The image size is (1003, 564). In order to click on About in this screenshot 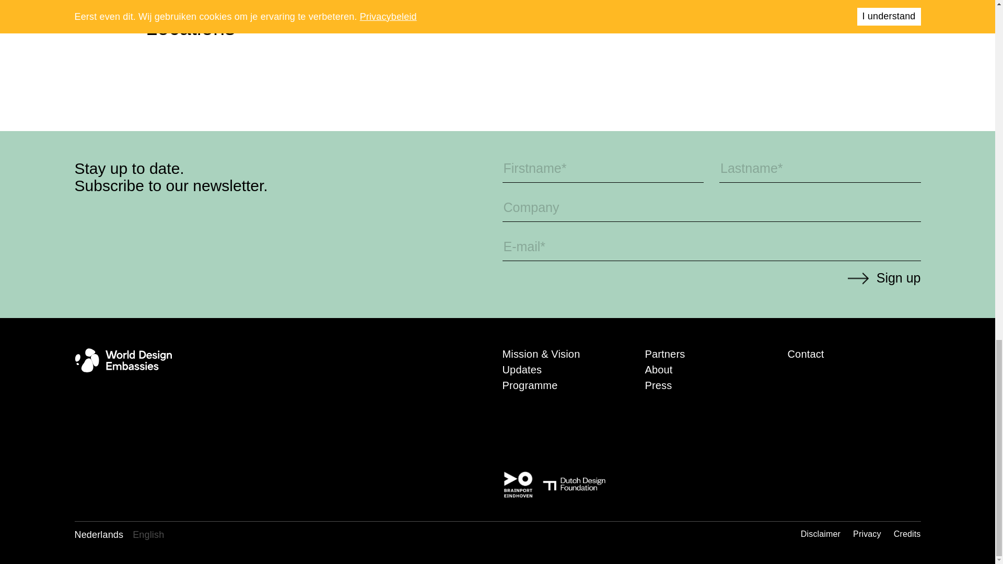, I will do `click(658, 370)`.